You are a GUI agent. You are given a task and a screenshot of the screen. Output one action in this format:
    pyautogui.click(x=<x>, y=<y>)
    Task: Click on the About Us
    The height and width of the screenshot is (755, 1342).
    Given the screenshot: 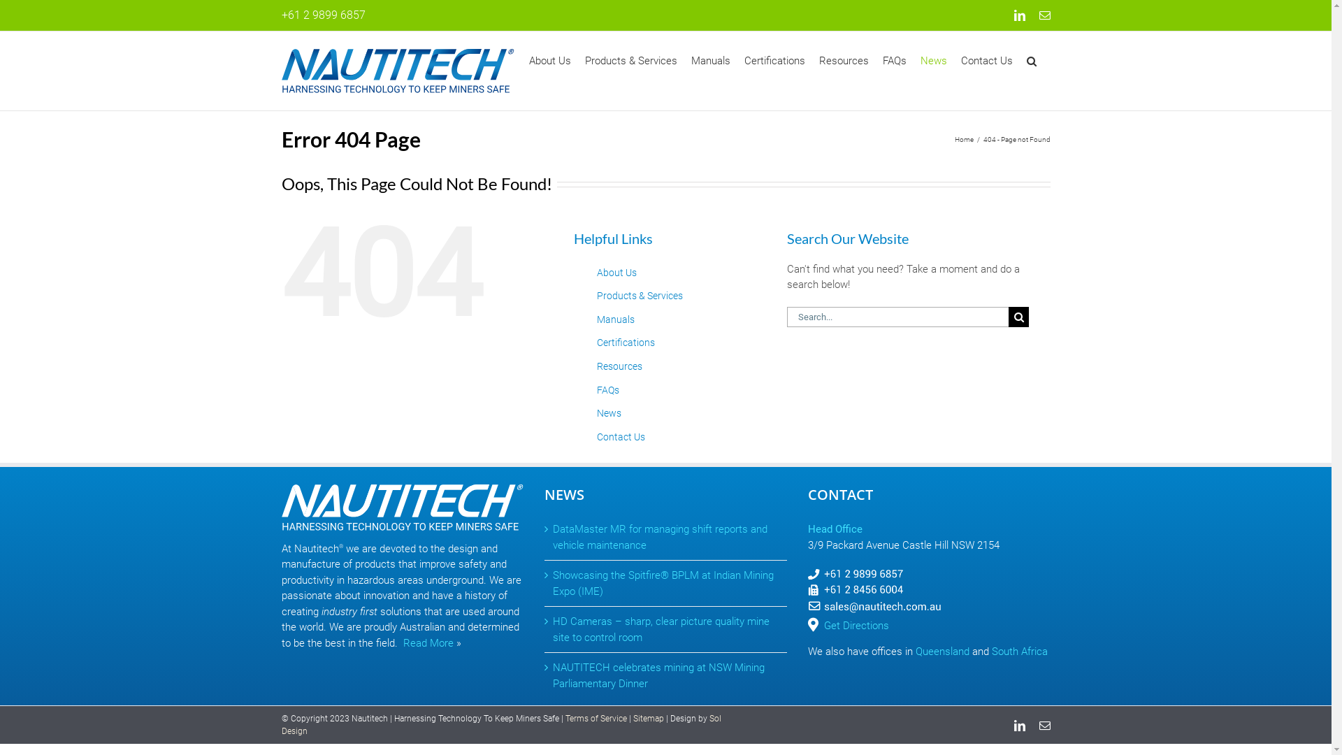 What is the action you would take?
    pyautogui.click(x=549, y=61)
    